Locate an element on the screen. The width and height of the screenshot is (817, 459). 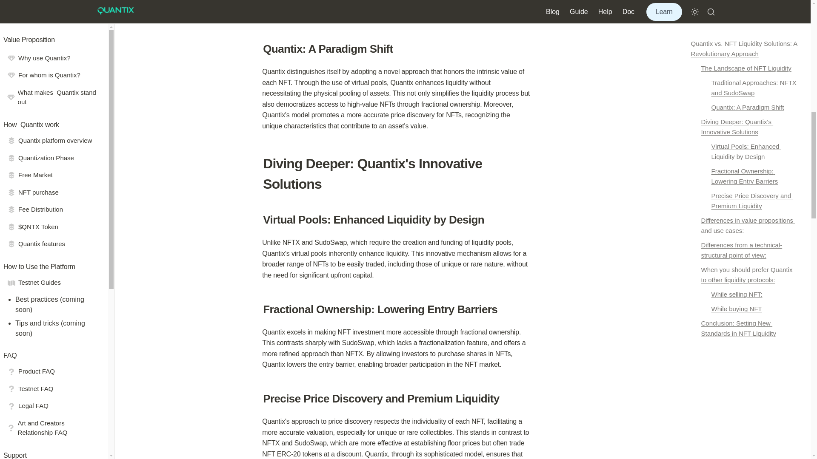
Learn Quantix is located at coordinates (52, 95).